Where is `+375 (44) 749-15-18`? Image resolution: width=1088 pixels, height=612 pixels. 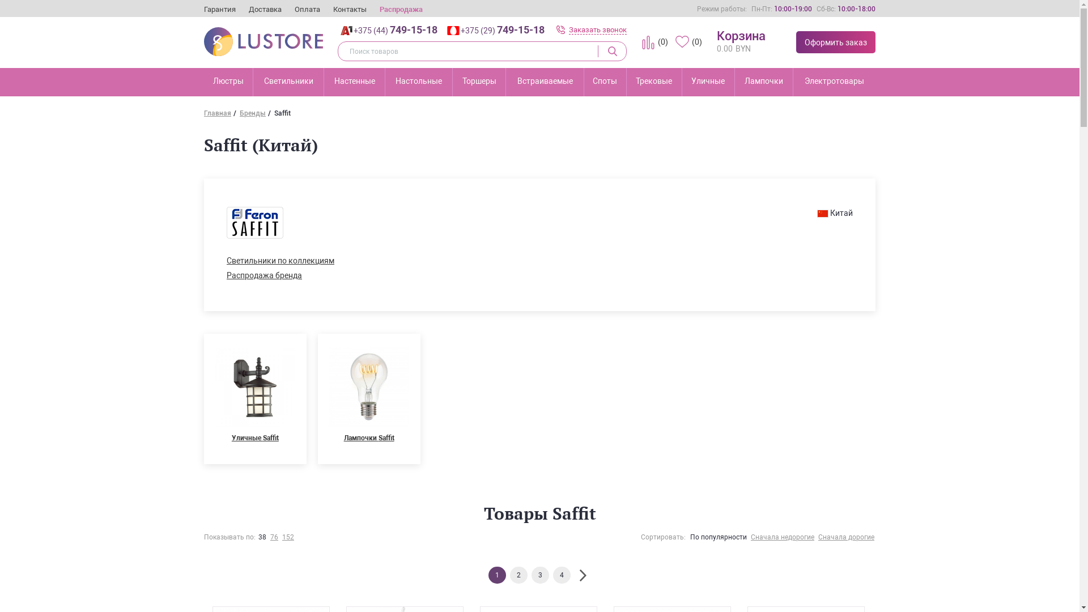 +375 (44) 749-15-18 is located at coordinates (388, 31).